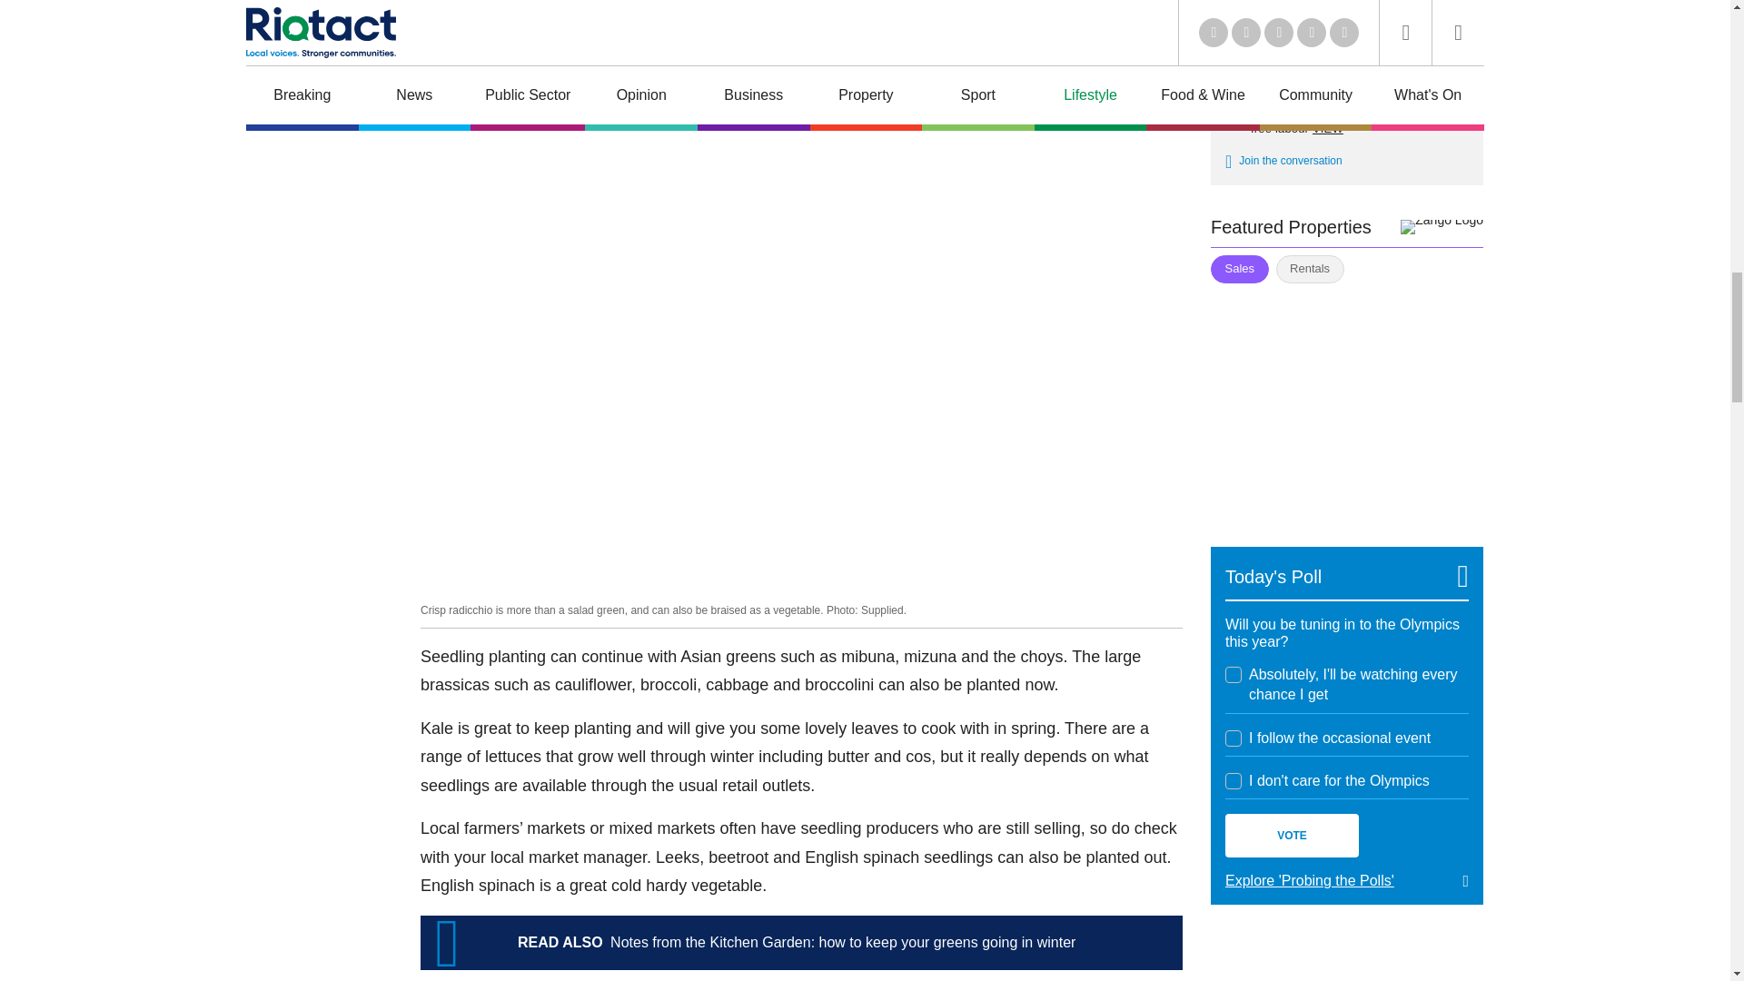  I want to click on Zango Sales, so click(1346, 403).